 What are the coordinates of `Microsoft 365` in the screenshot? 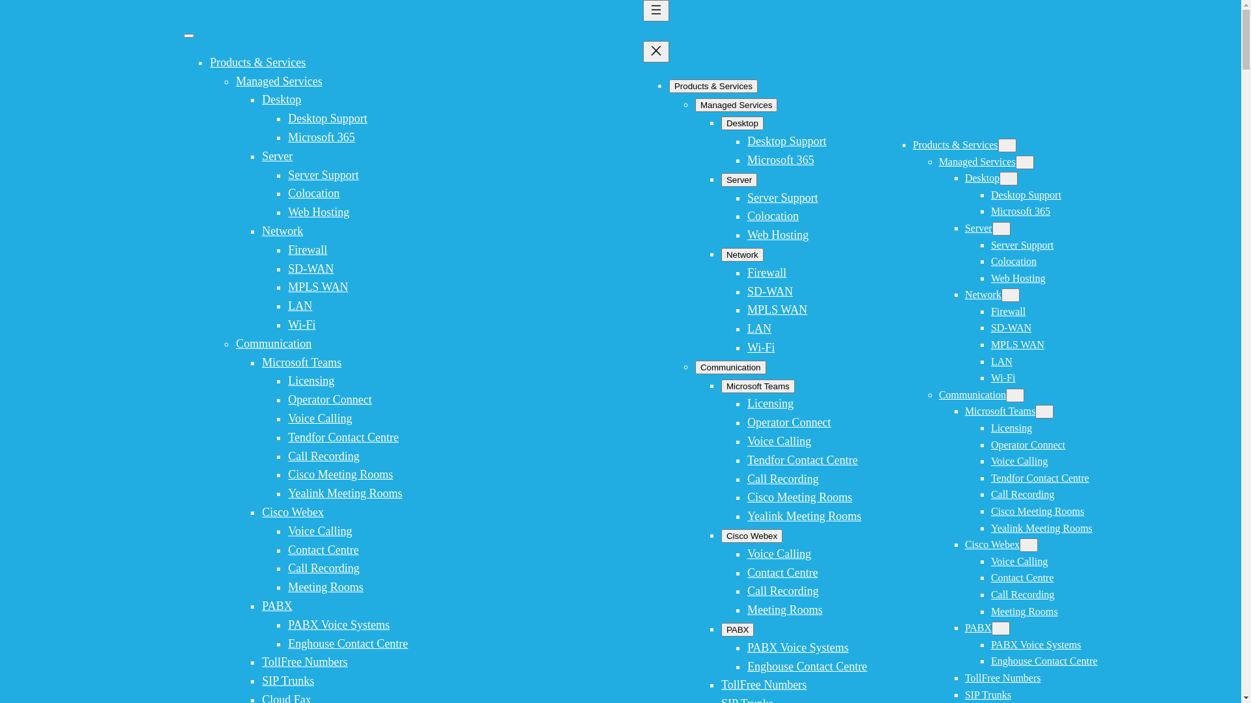 It's located at (781, 160).